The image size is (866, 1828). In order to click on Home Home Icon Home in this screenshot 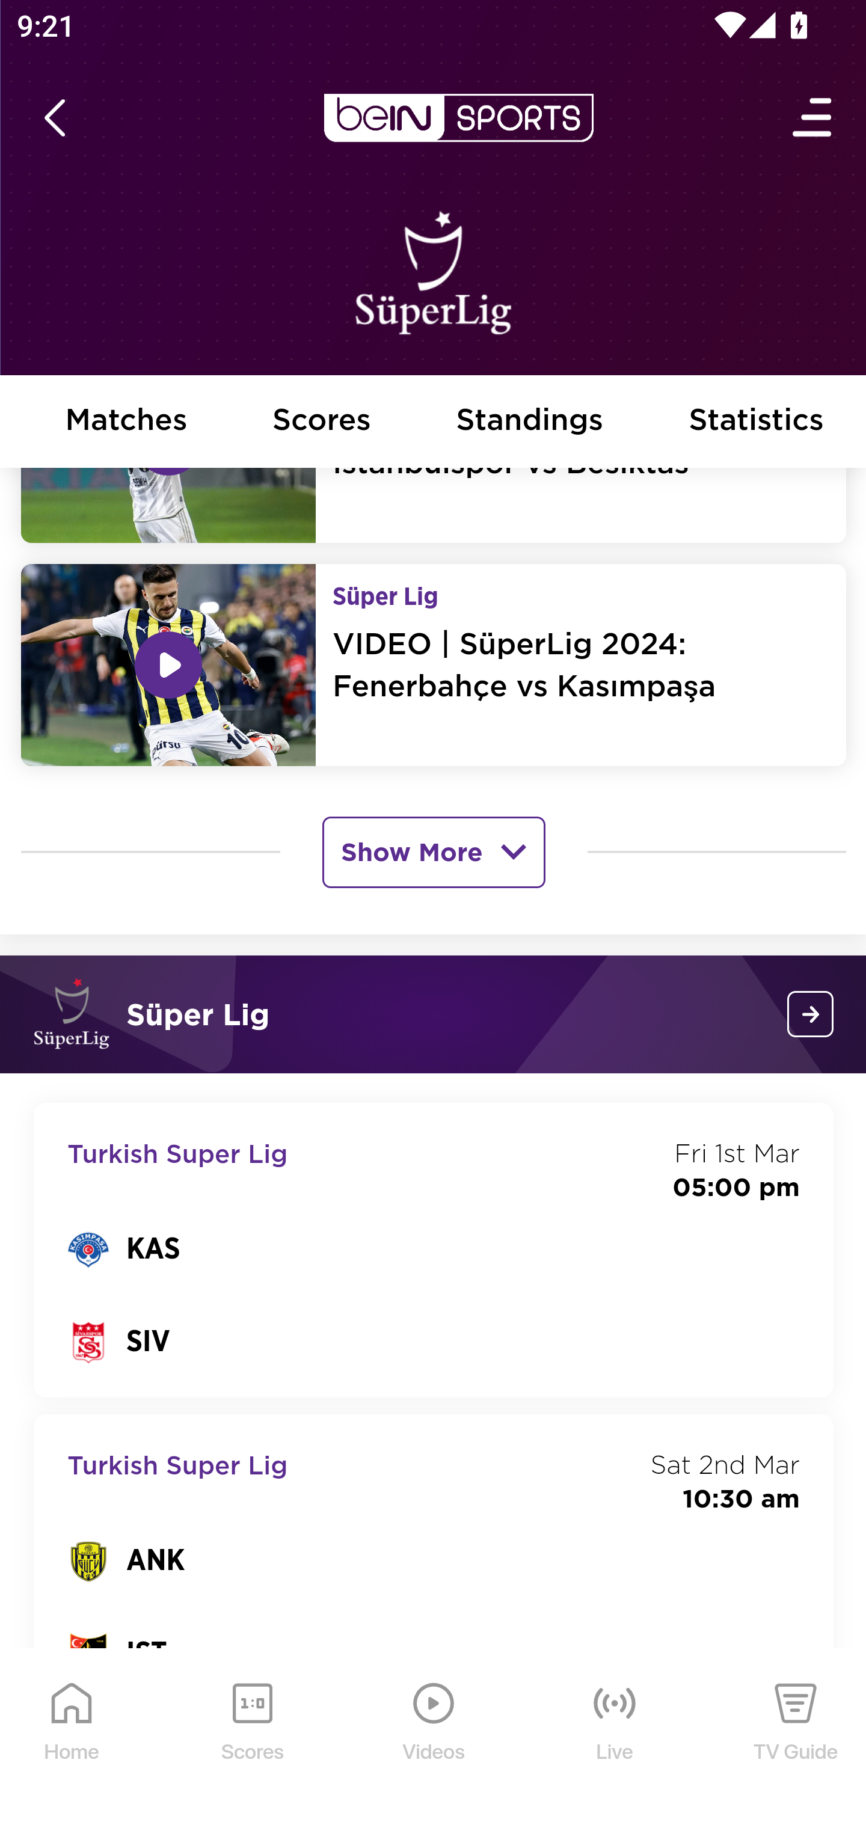, I will do `click(72, 1741)`.